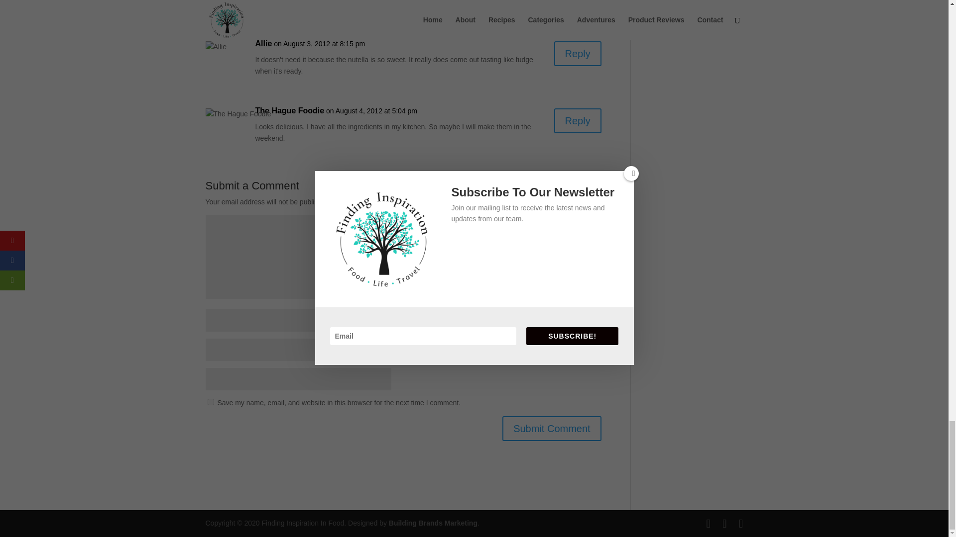  I want to click on The Hague Foodie, so click(289, 110).